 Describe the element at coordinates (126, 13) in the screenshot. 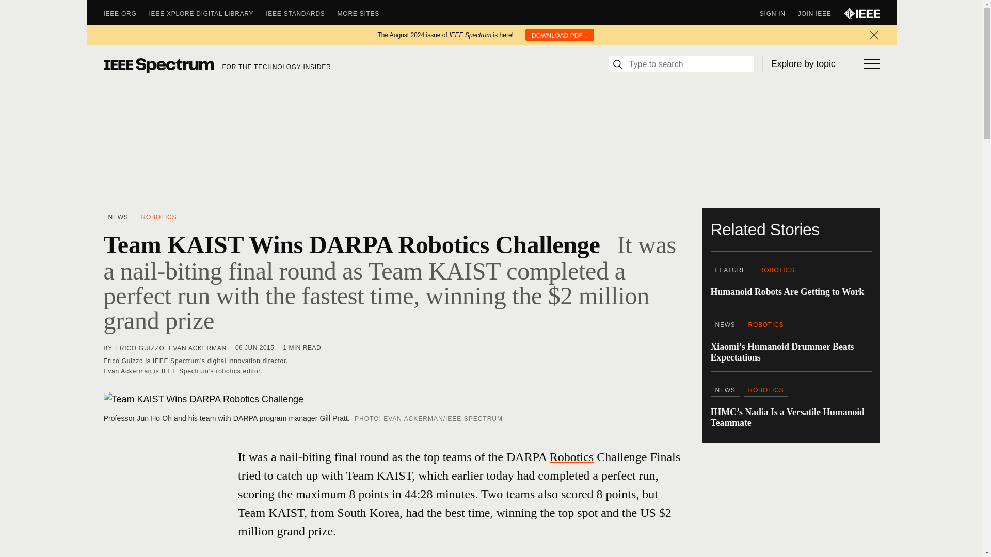

I see `IEEE.ORG` at that location.